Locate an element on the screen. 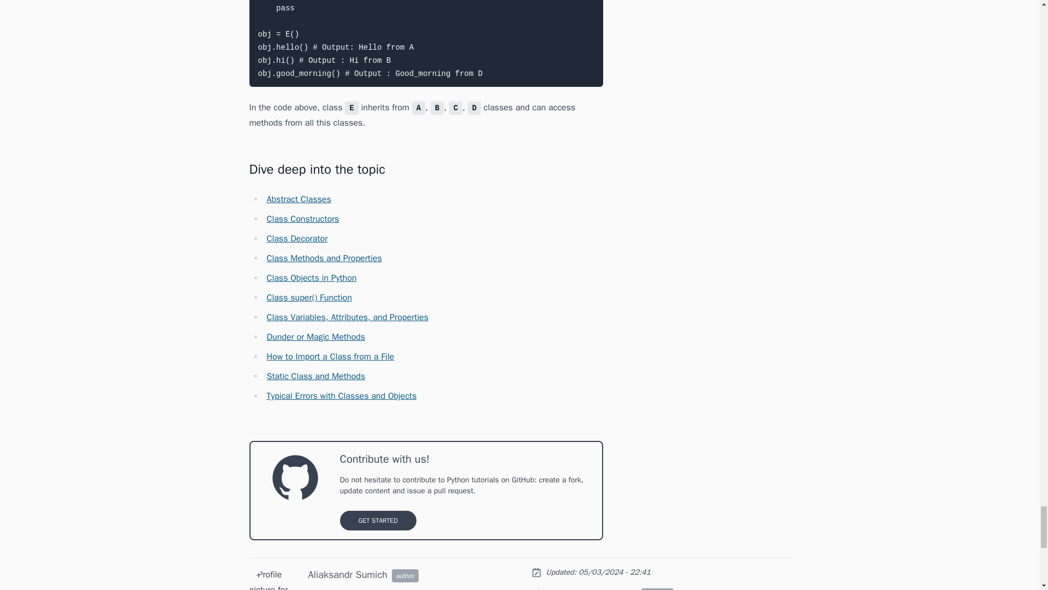 Image resolution: width=1048 pixels, height=590 pixels. Class Constructors is located at coordinates (302, 219).